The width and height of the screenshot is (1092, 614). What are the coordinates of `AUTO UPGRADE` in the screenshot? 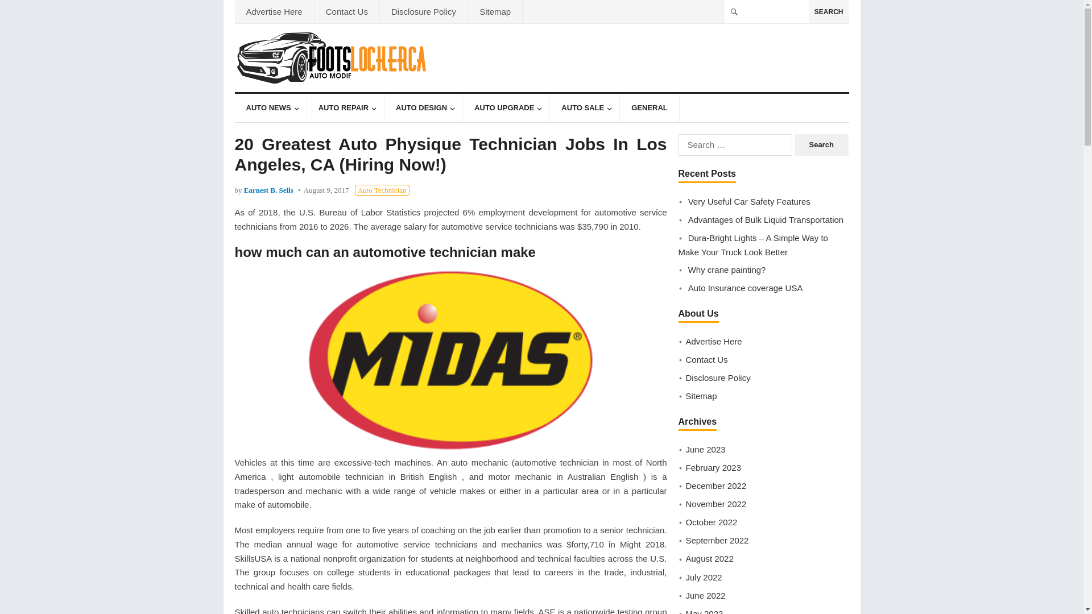 It's located at (506, 108).